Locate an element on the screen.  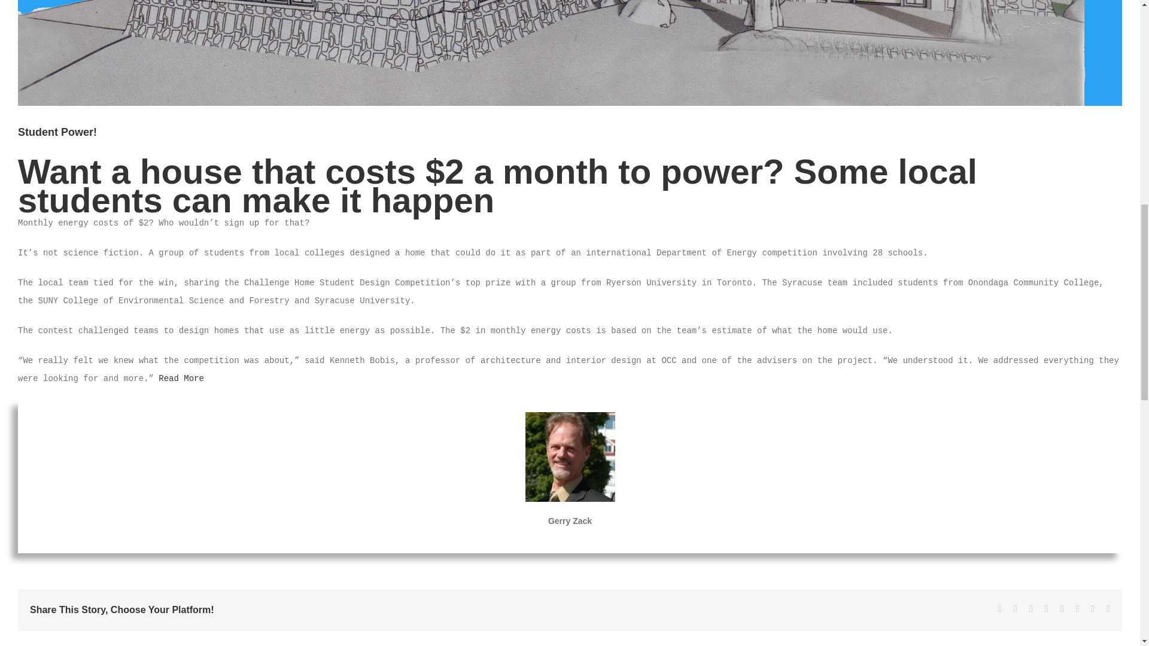
Read More is located at coordinates (181, 379).